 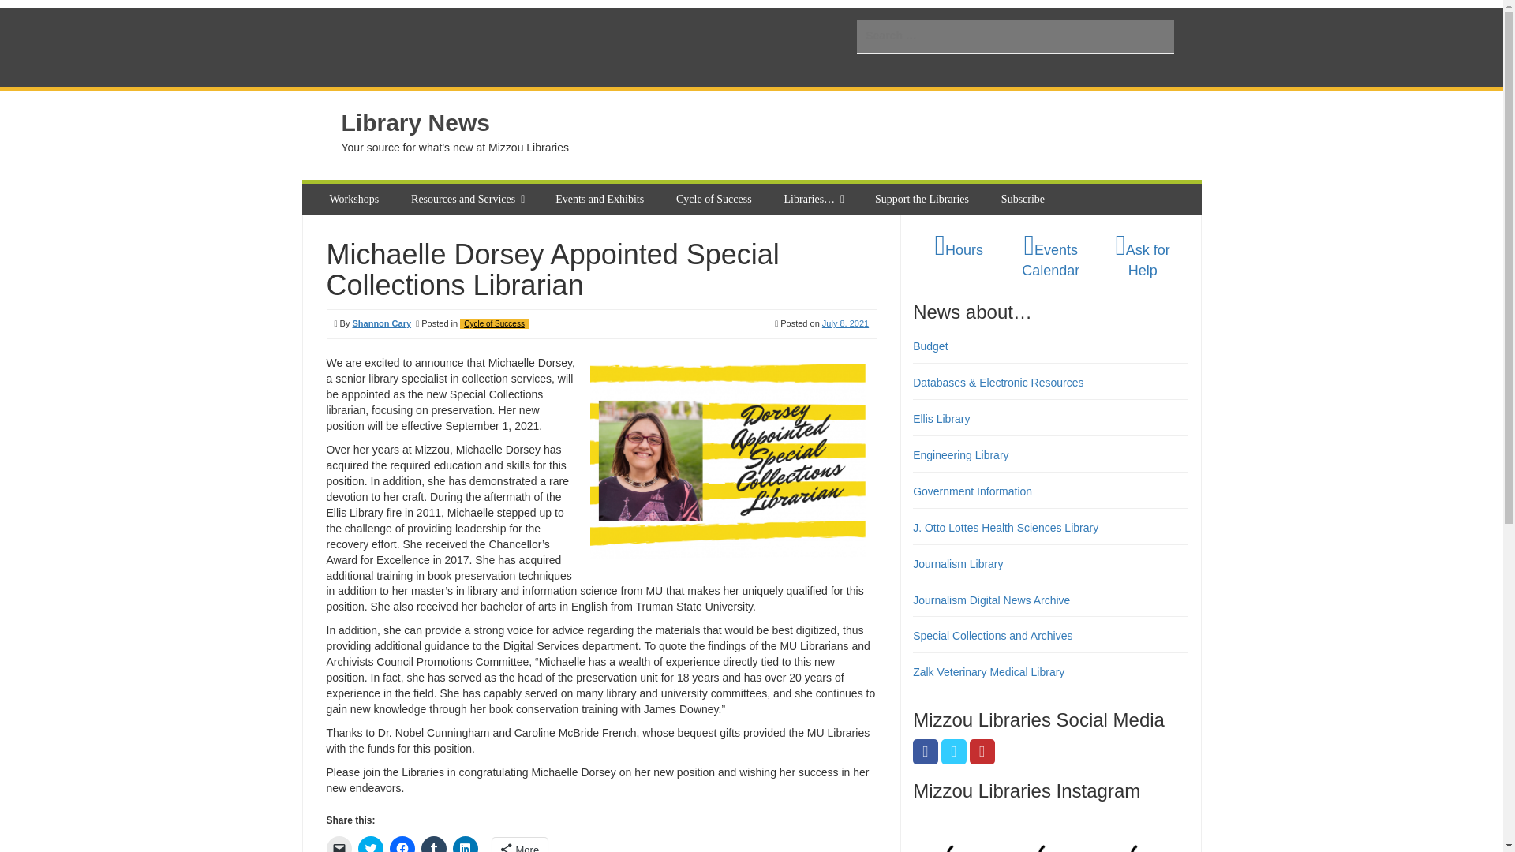 I want to click on Search, so click(x=24, y=9).